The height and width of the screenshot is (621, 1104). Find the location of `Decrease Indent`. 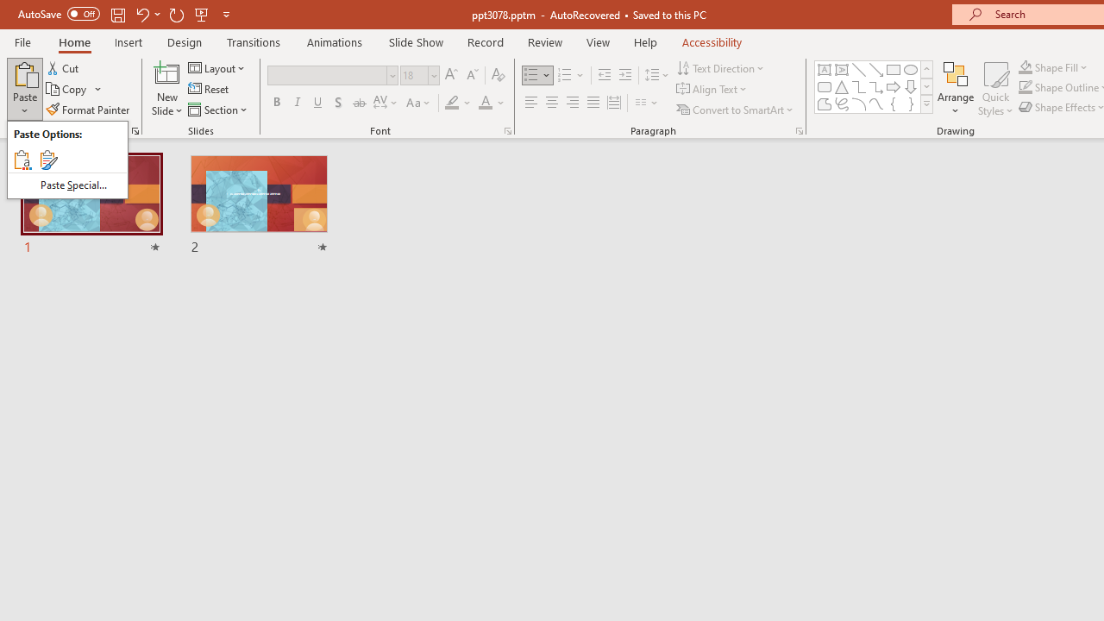

Decrease Indent is located at coordinates (604, 76).